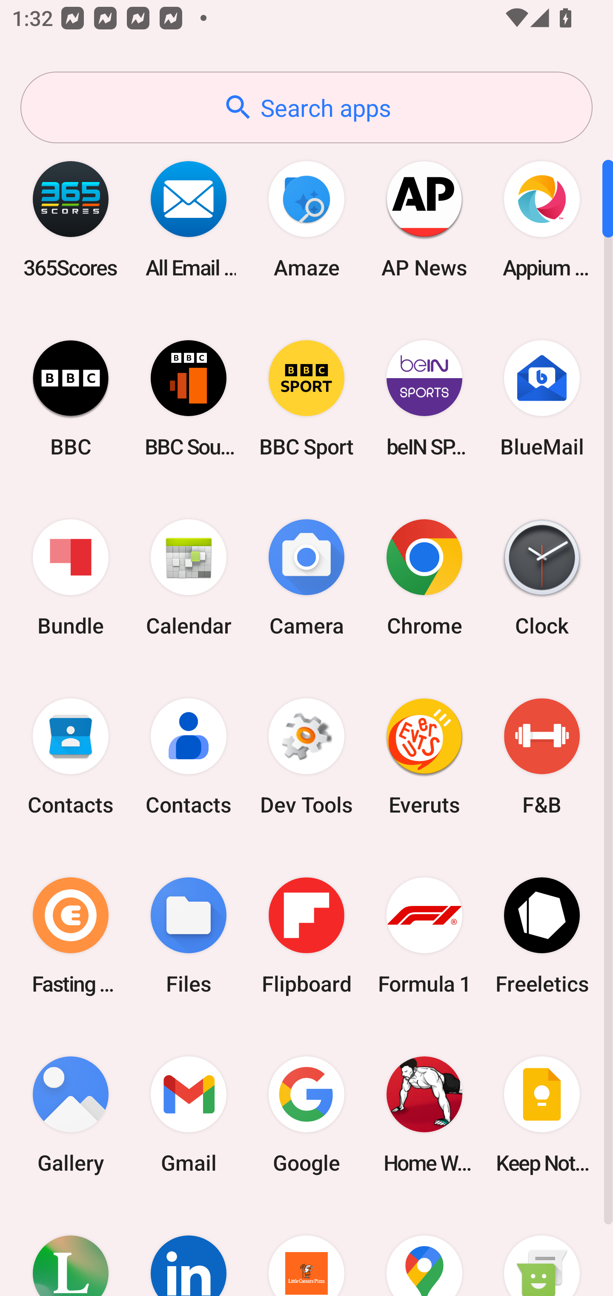 This screenshot has height=1296, width=613. What do you see at coordinates (306, 1250) in the screenshot?
I see `Little Caesars Pizza` at bounding box center [306, 1250].